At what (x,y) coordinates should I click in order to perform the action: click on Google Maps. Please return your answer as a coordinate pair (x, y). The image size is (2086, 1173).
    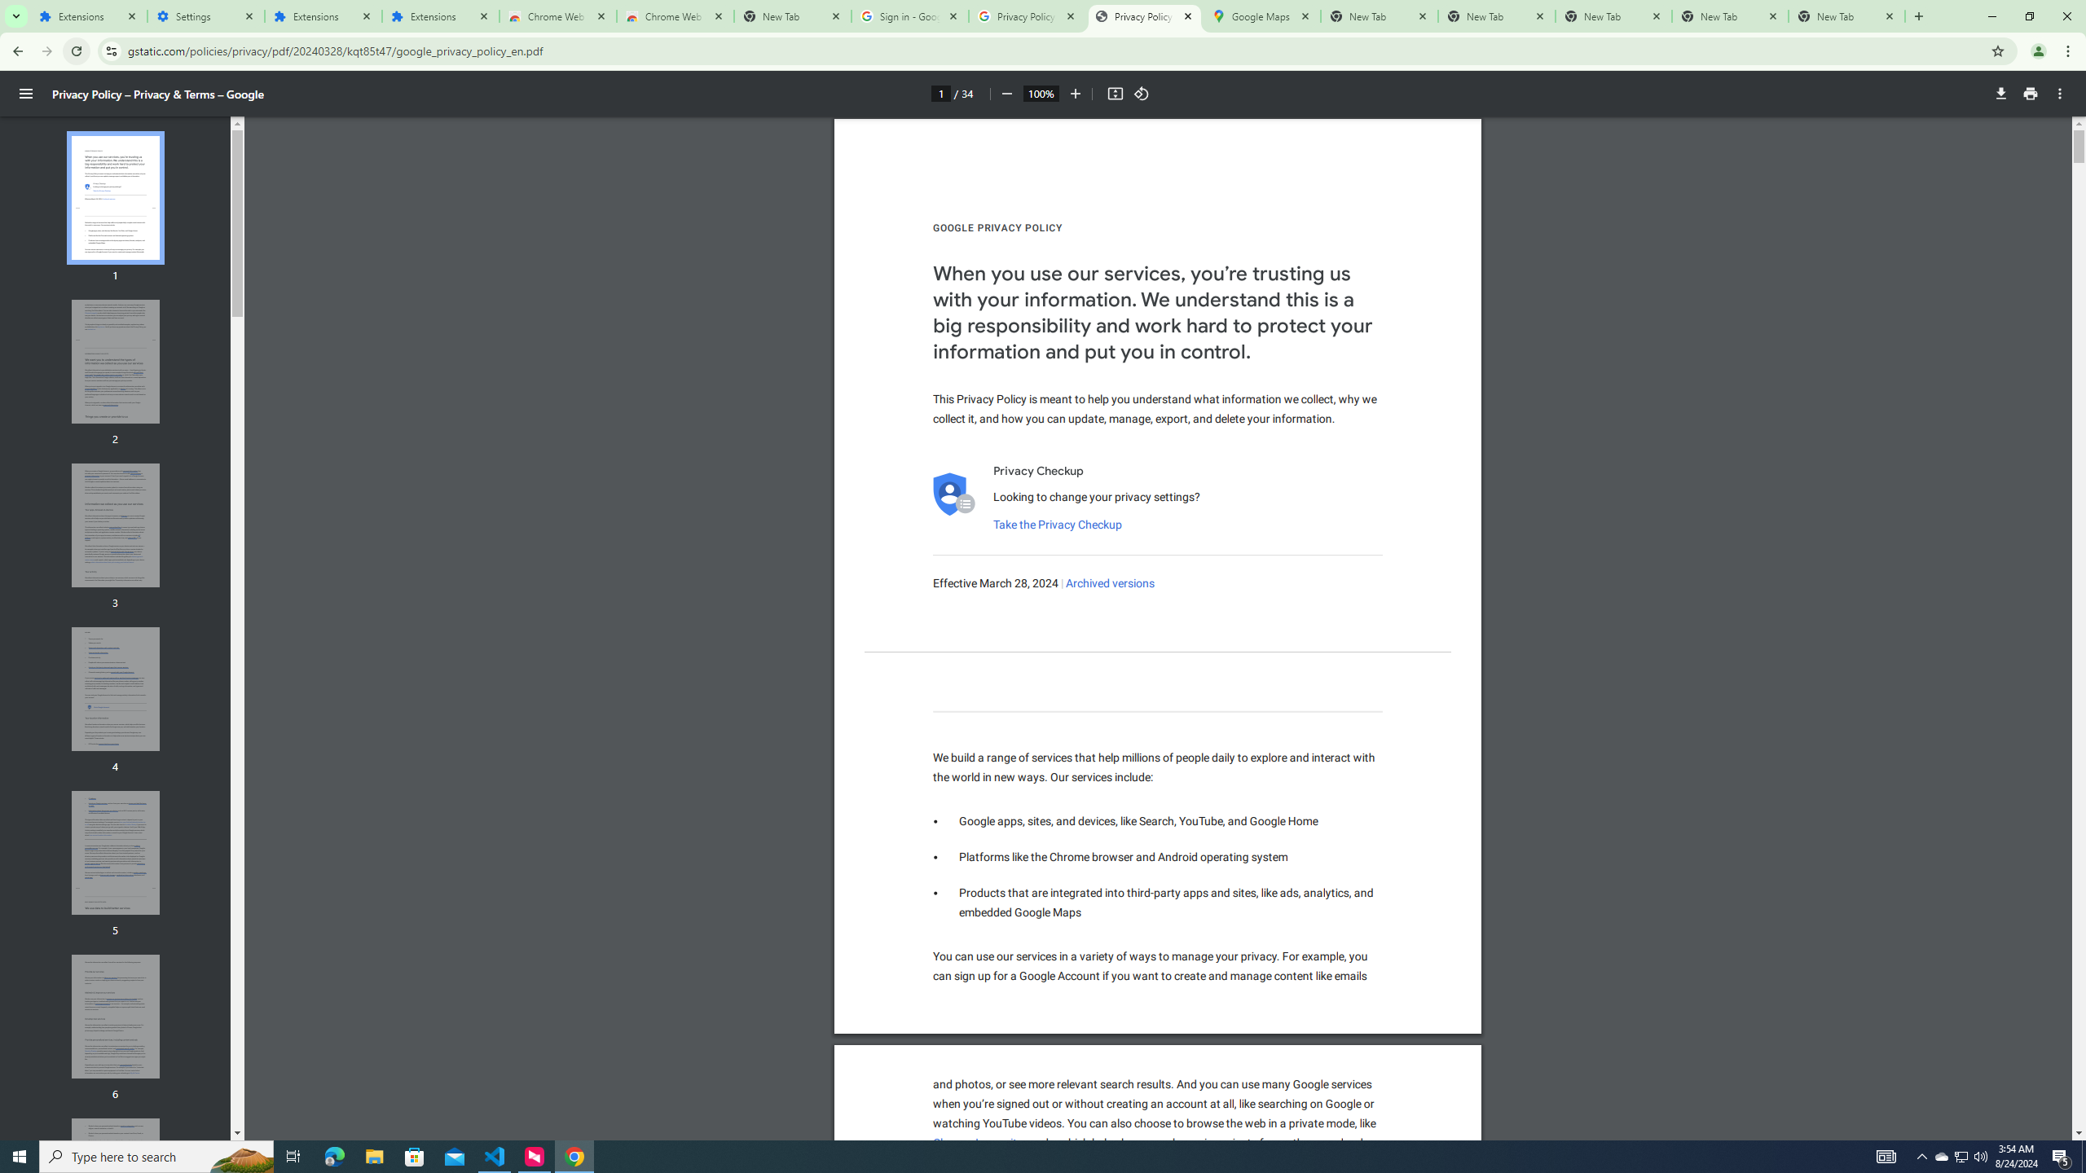
    Looking at the image, I should click on (1261, 16).